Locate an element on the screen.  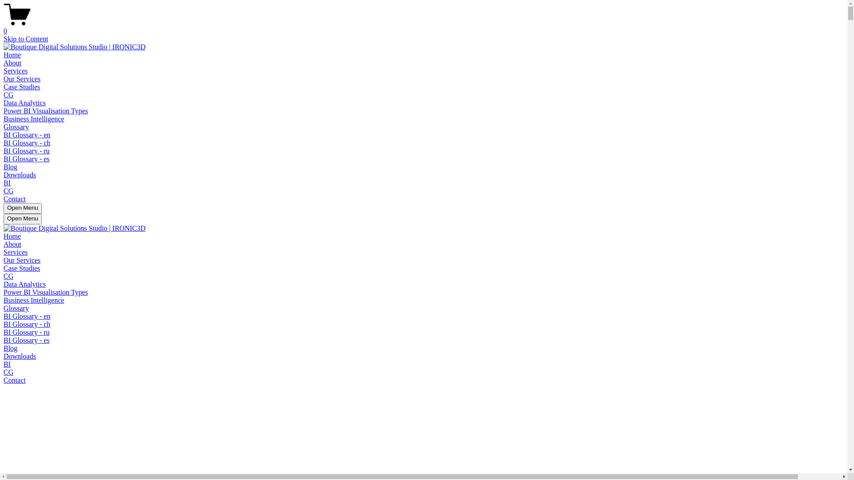
Power BI Visualisation Types is located at coordinates (46, 292).